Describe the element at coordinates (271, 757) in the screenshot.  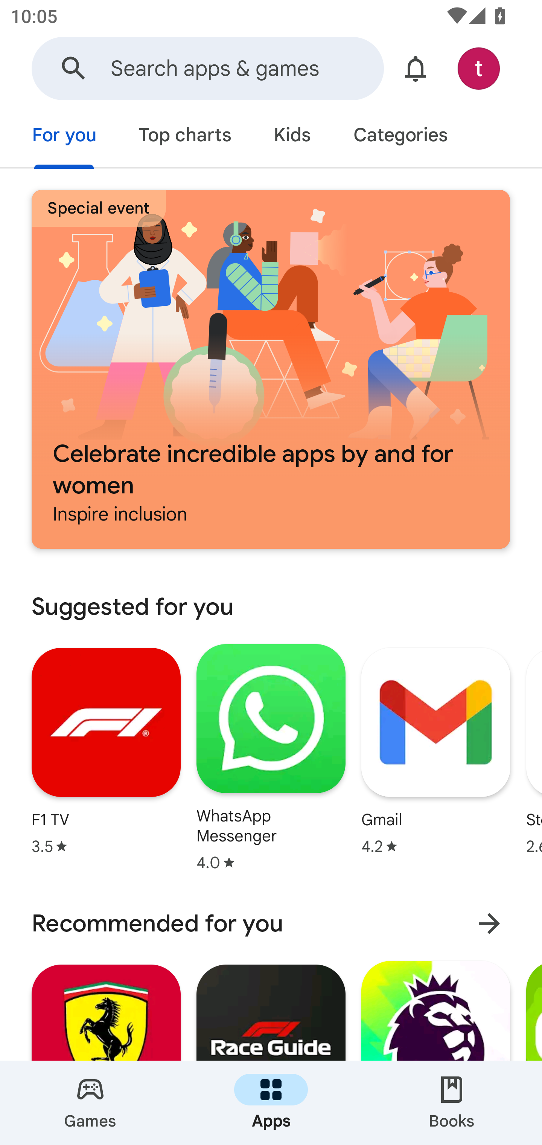
I see `WhatsApp Messenger
Star rating: 4.0
` at that location.